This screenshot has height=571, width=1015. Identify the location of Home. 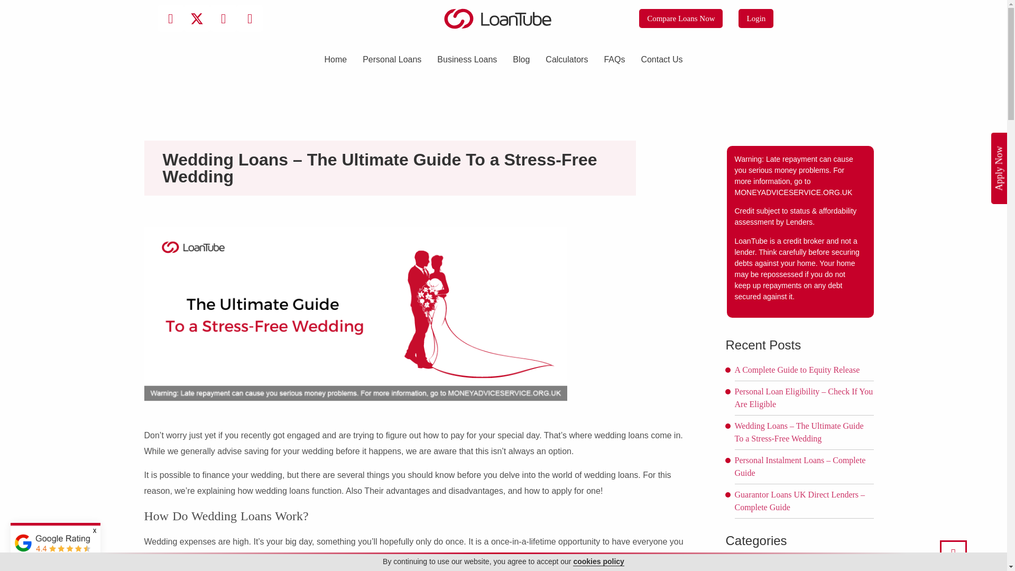
(335, 59).